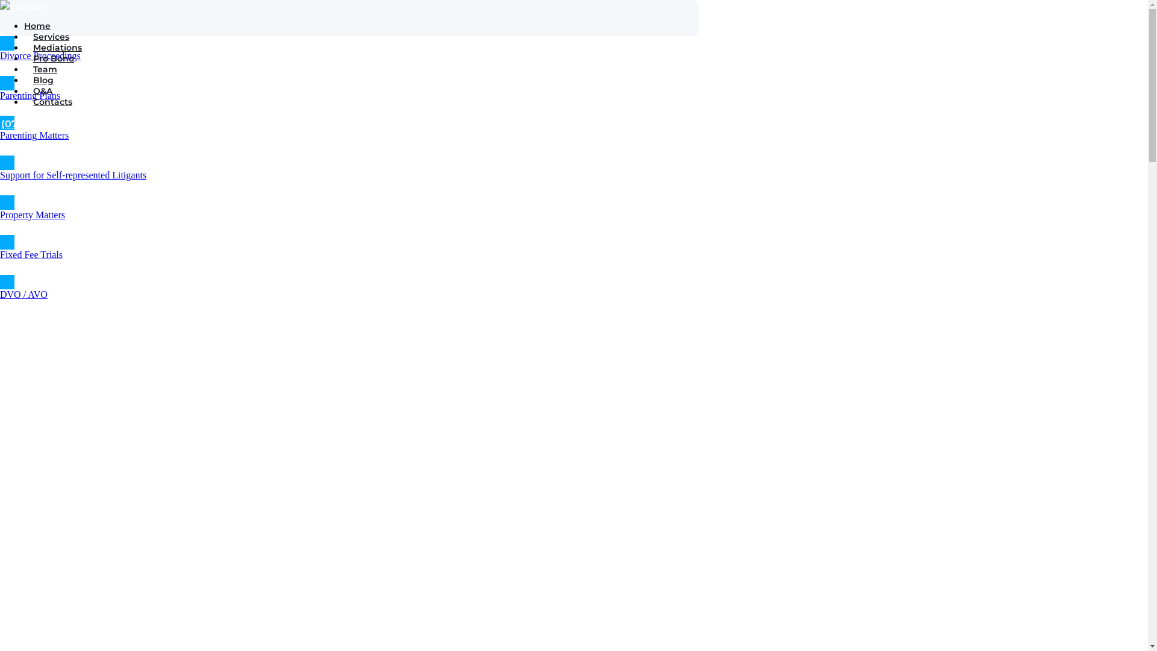 The width and height of the screenshot is (1157, 651). I want to click on Support for Self-represented Litigants, so click(181, 168).